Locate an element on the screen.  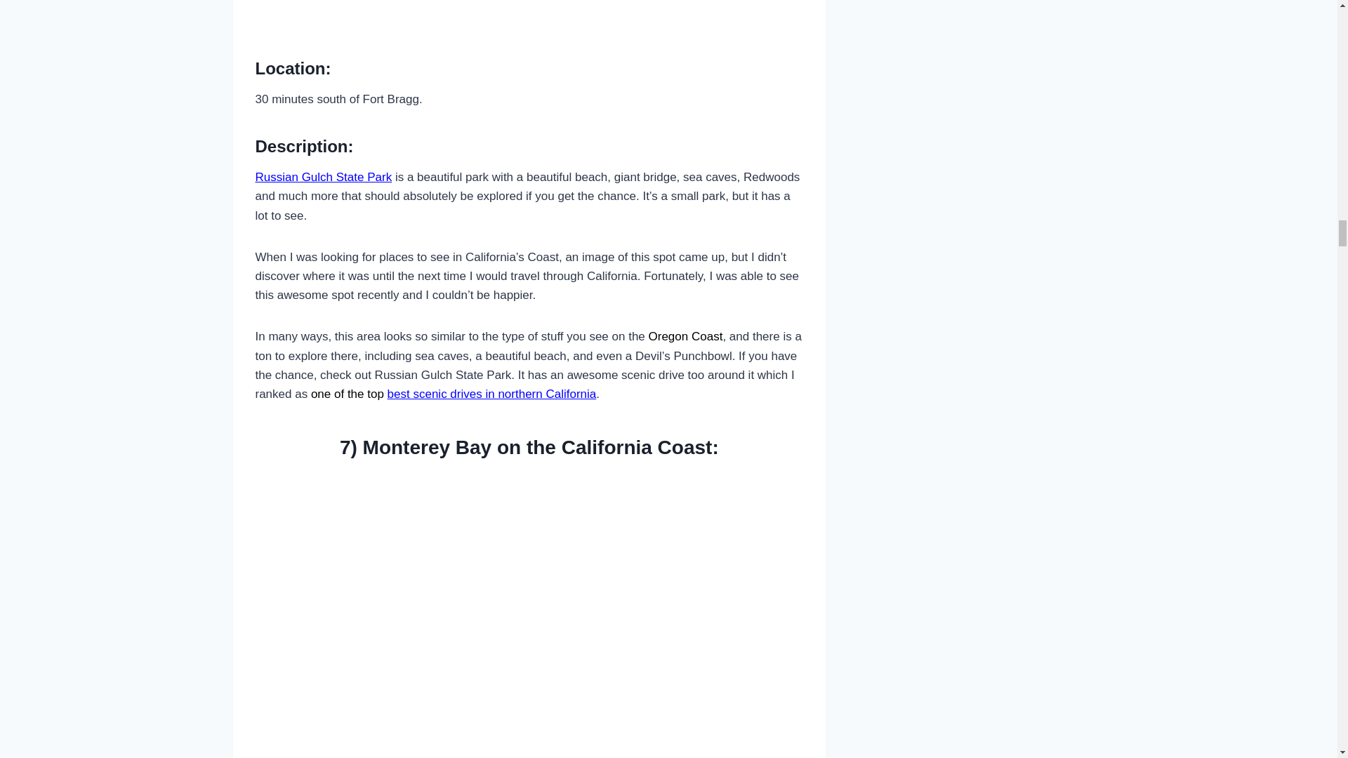
best scenic drives in northern California is located at coordinates (492, 394).